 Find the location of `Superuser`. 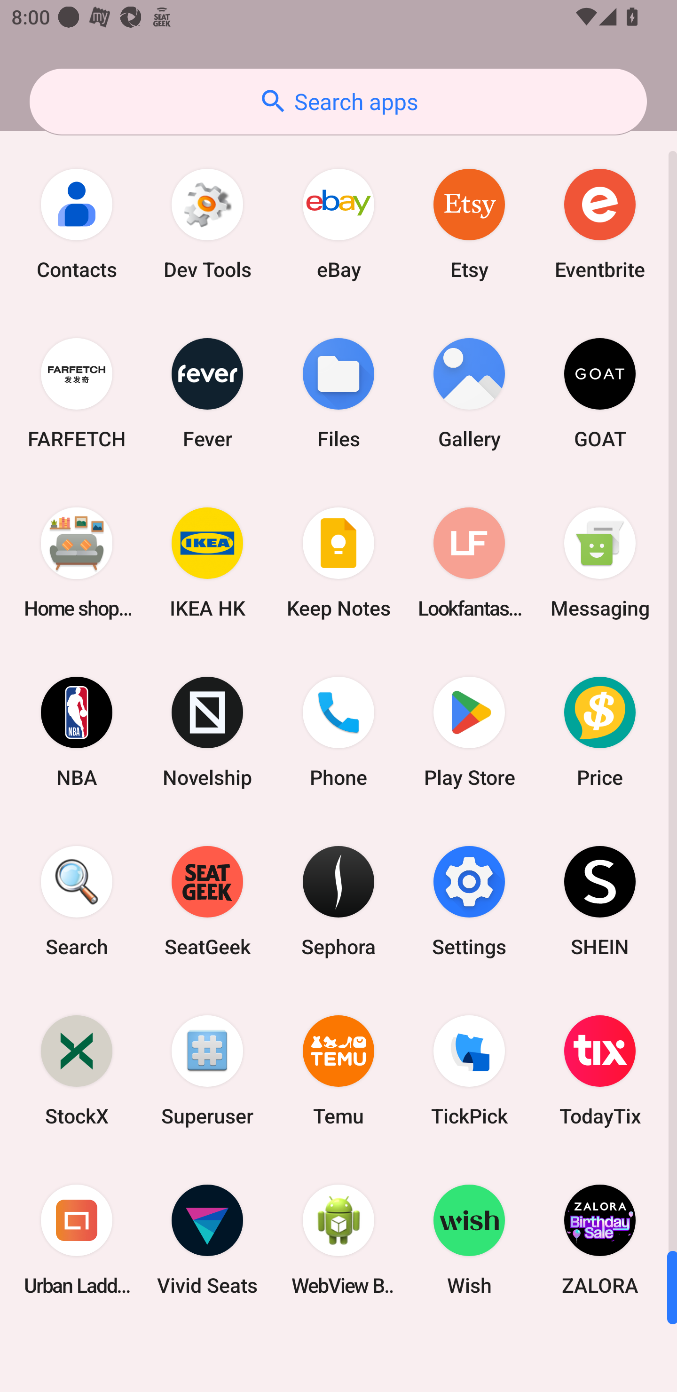

Superuser is located at coordinates (207, 1070).